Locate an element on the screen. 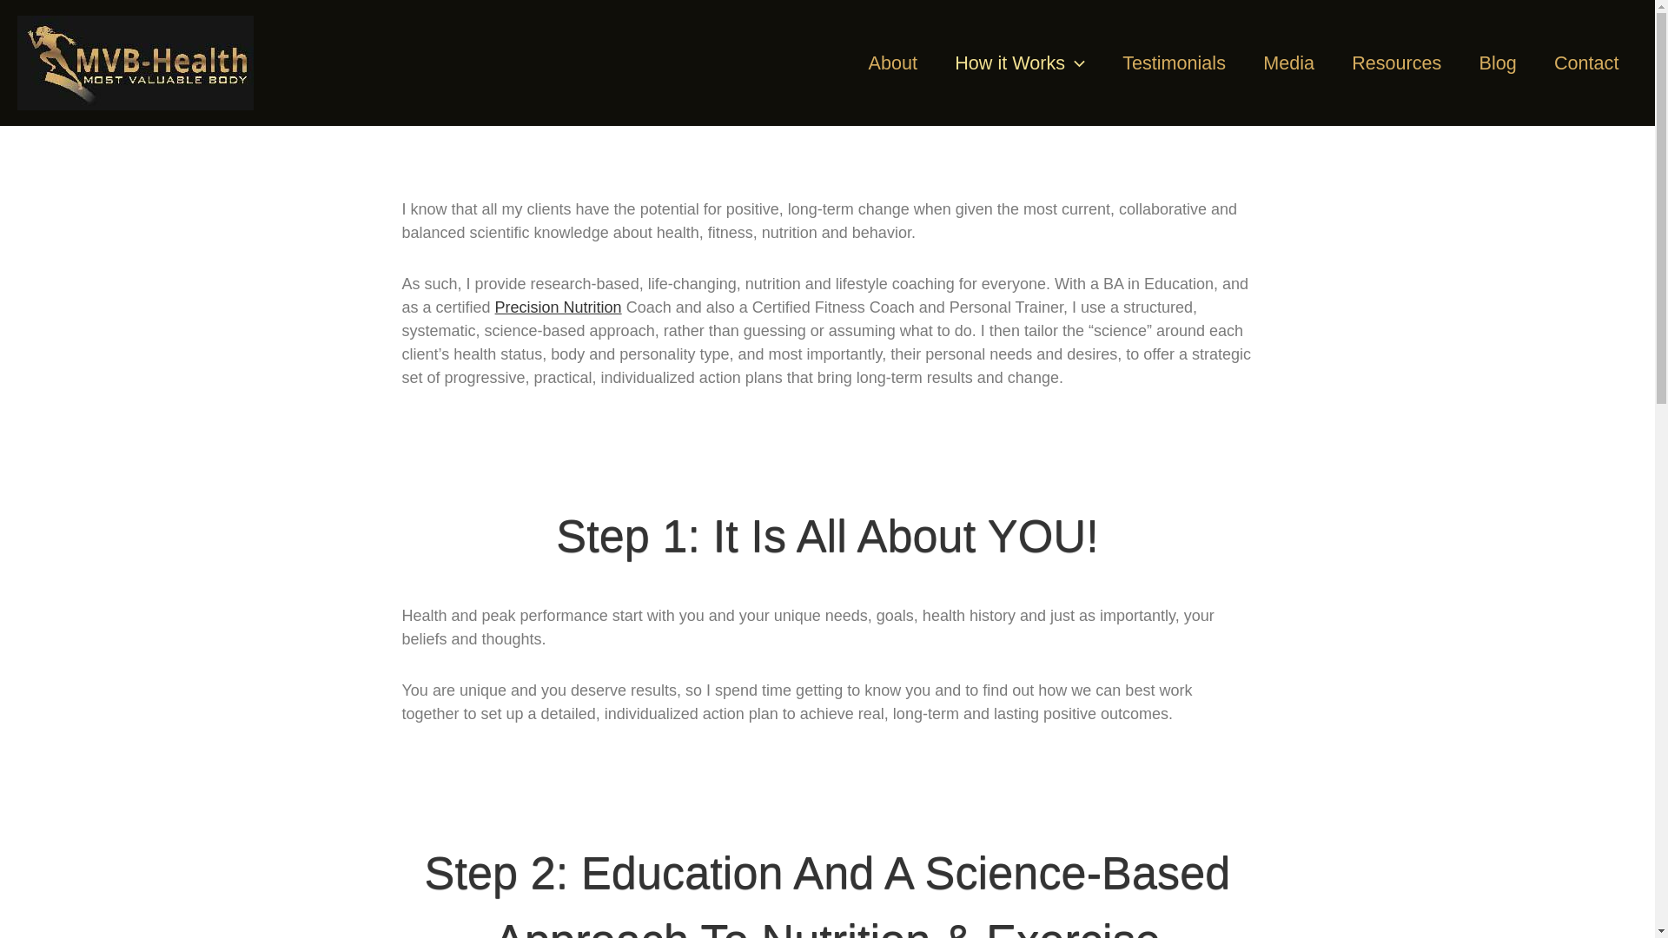 This screenshot has width=1668, height=938. About is located at coordinates (892, 63).